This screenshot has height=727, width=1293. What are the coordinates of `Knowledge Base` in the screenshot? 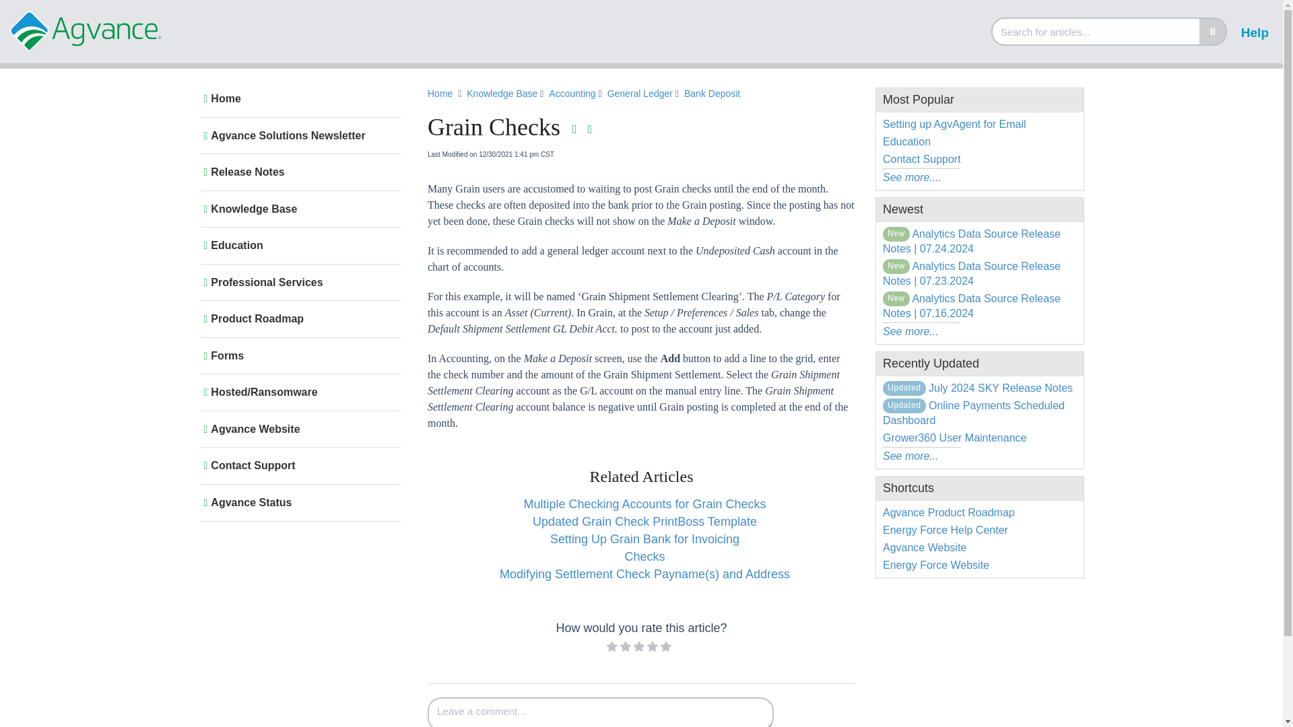 It's located at (504, 94).